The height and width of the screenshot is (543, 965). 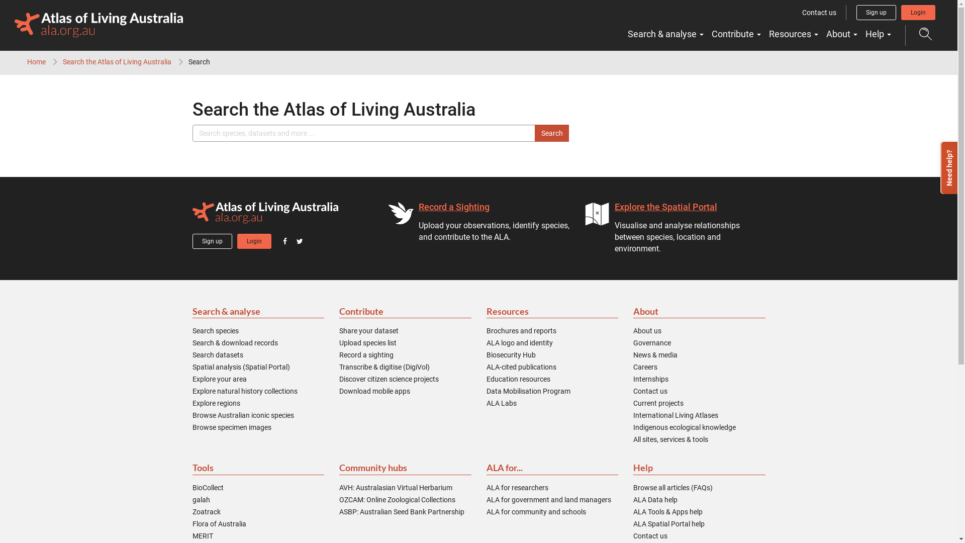 What do you see at coordinates (651, 379) in the screenshot?
I see `Internships` at bounding box center [651, 379].